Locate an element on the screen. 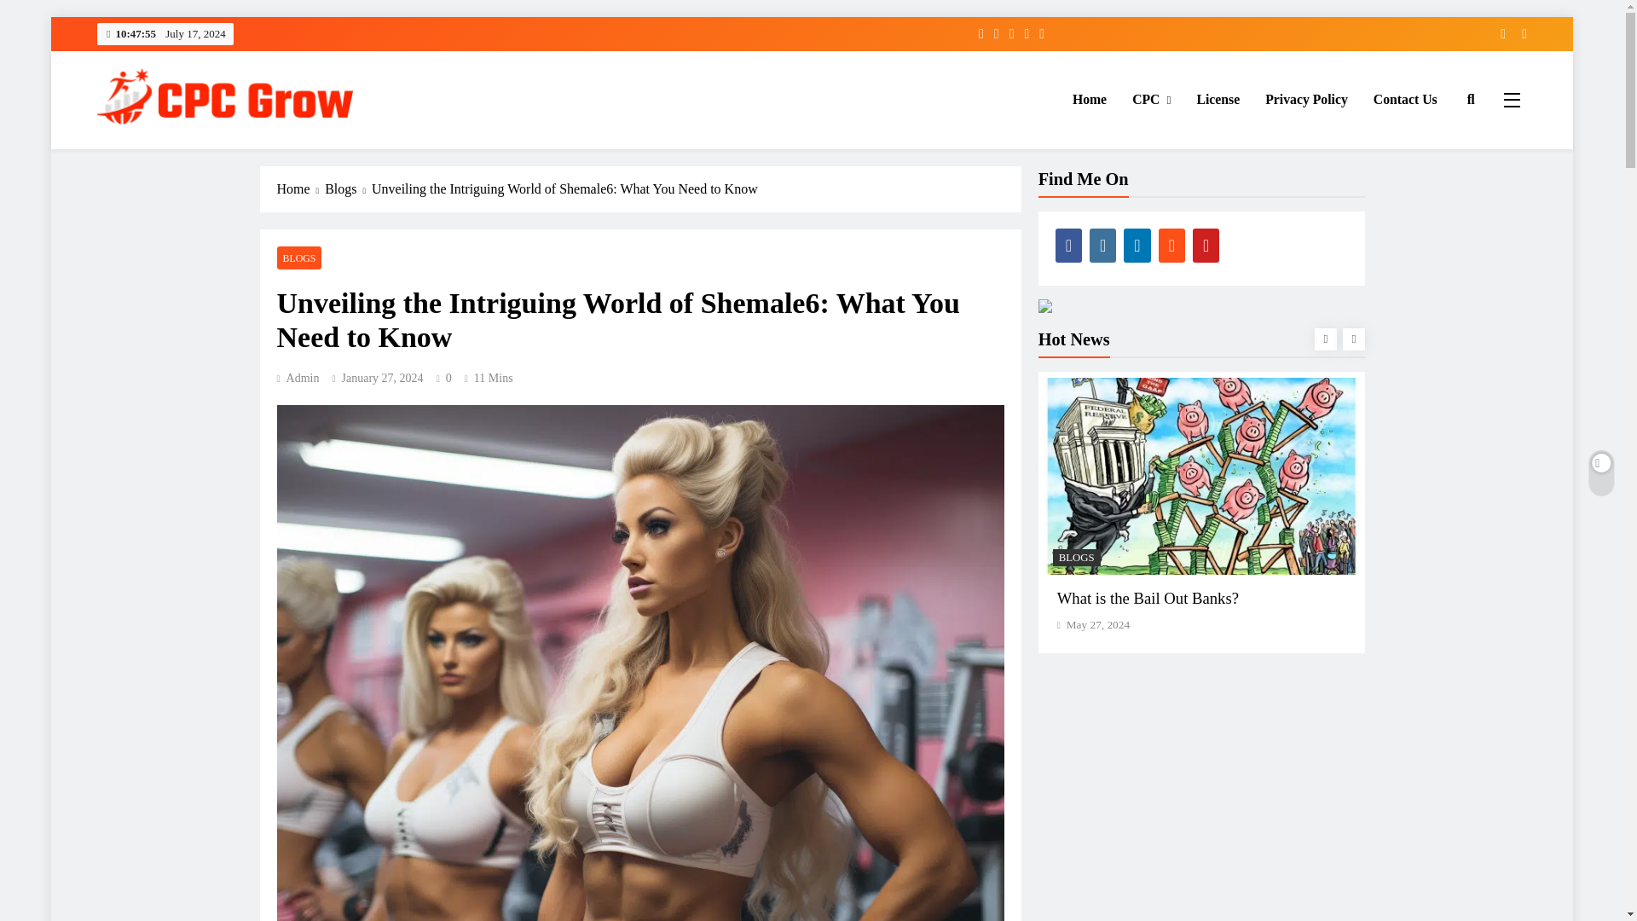 This screenshot has width=1637, height=921. Contact Us is located at coordinates (1405, 99).